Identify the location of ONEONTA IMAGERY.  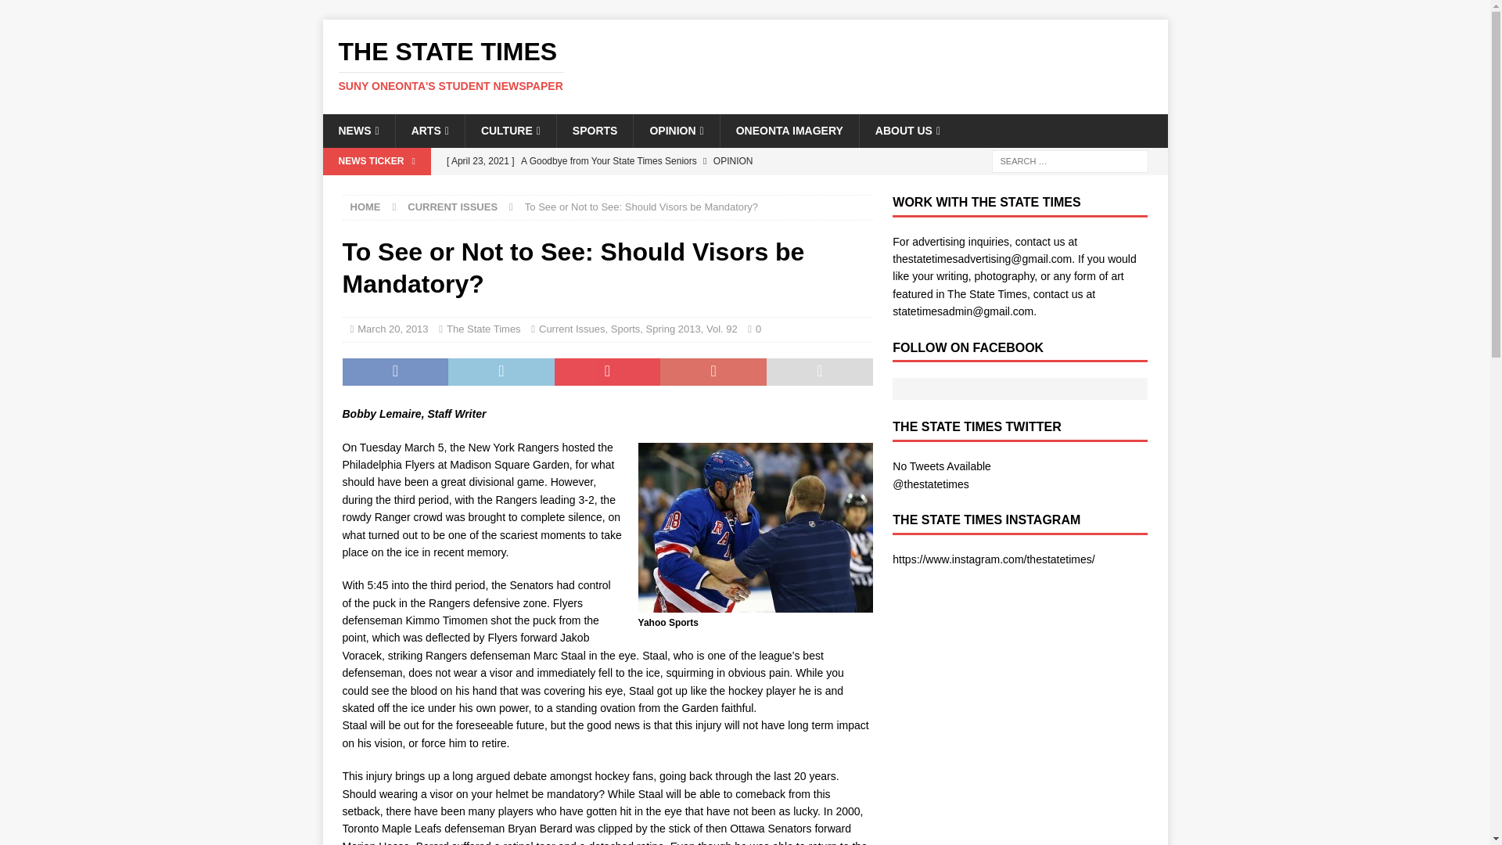
(58, 13).